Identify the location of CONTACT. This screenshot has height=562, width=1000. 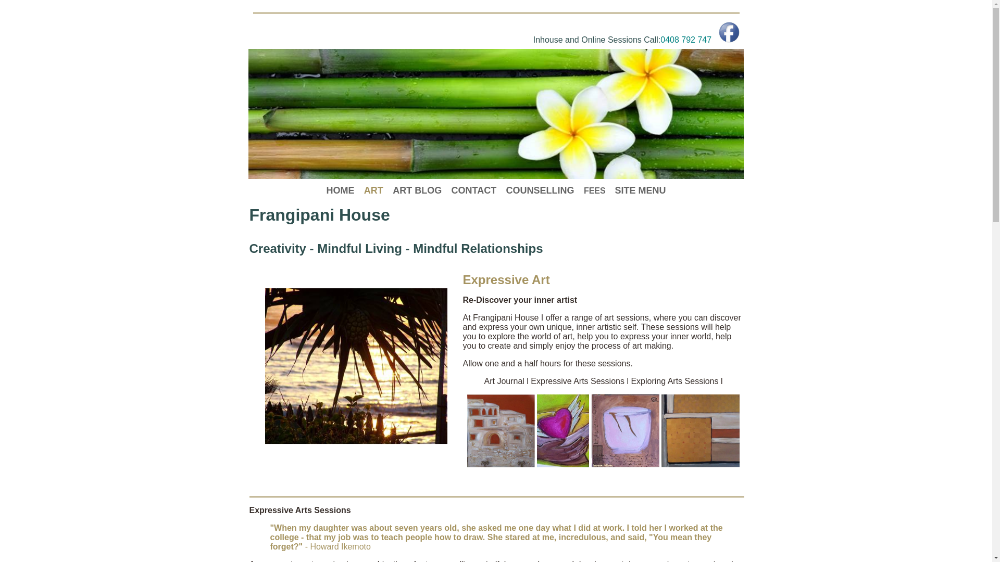
(474, 189).